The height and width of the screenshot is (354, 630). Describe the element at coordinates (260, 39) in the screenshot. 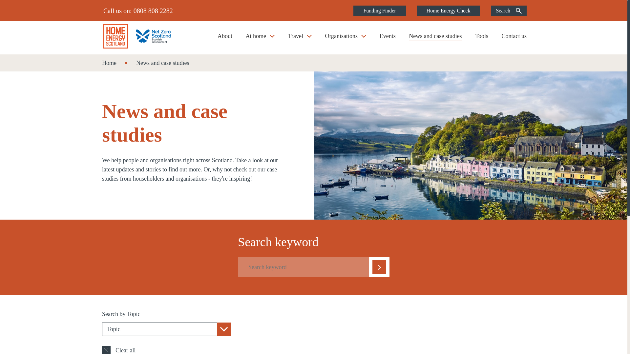

I see `At home` at that location.